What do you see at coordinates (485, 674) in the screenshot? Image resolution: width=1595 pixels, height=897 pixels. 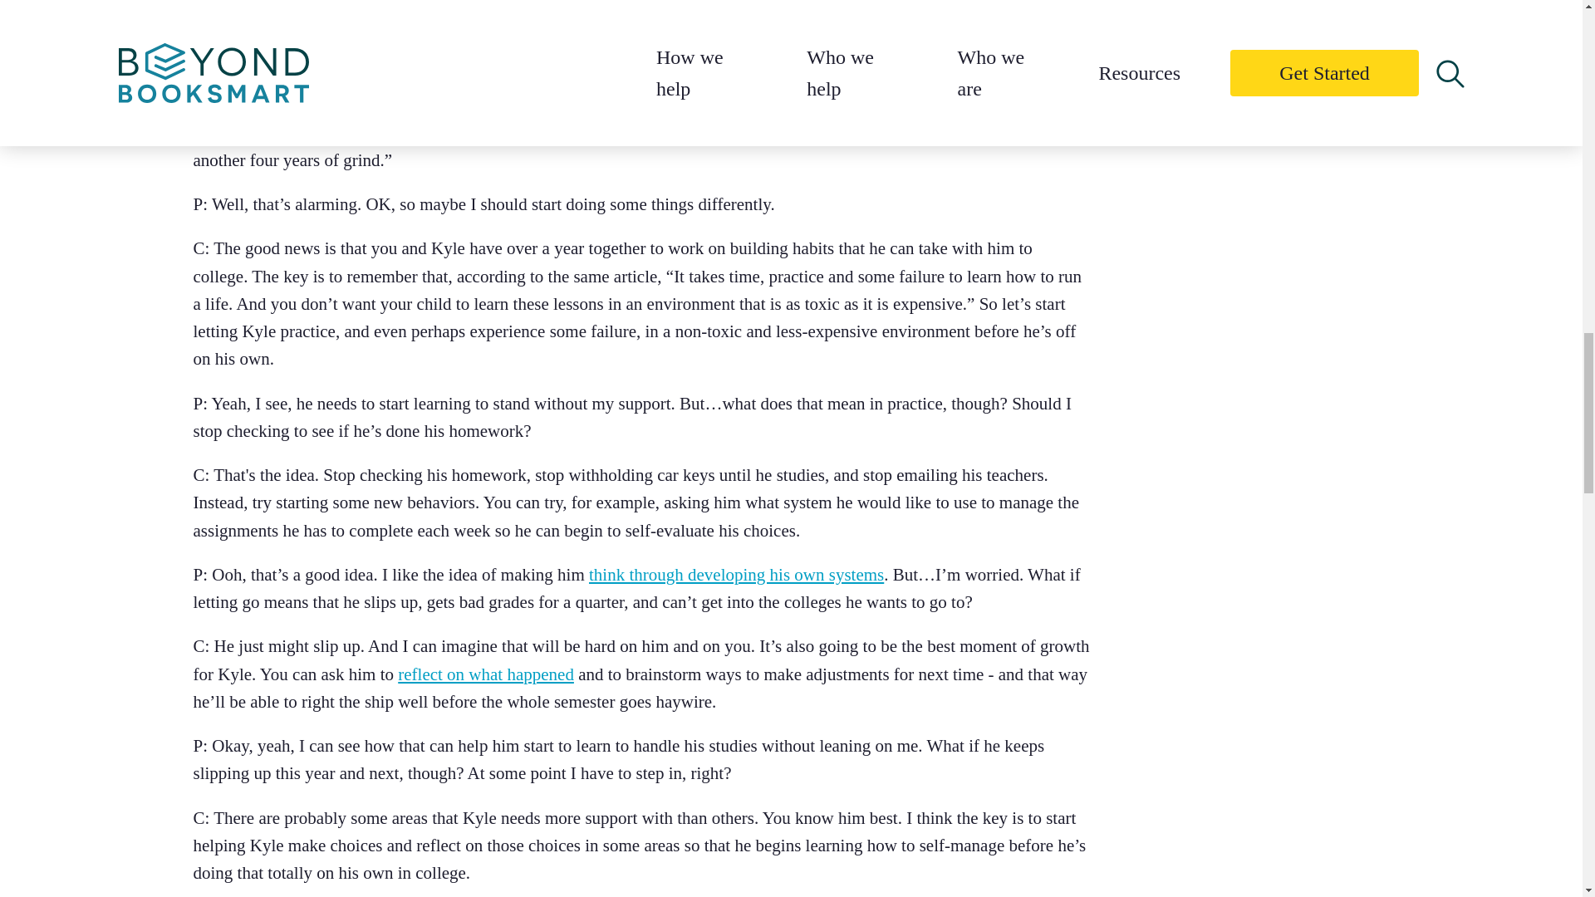 I see `reflect on what happened` at bounding box center [485, 674].